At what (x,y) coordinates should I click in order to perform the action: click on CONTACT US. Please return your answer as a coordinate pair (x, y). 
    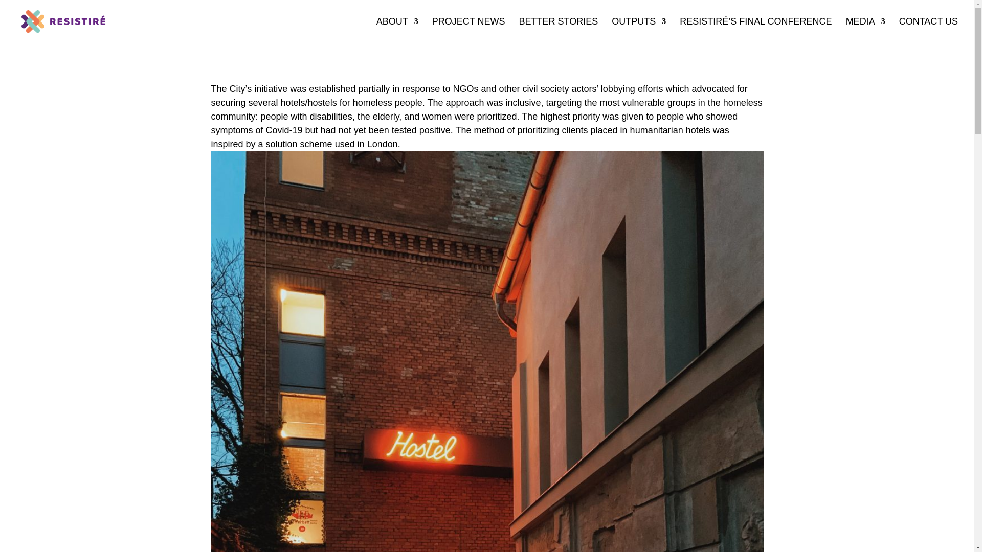
    Looking at the image, I should click on (929, 30).